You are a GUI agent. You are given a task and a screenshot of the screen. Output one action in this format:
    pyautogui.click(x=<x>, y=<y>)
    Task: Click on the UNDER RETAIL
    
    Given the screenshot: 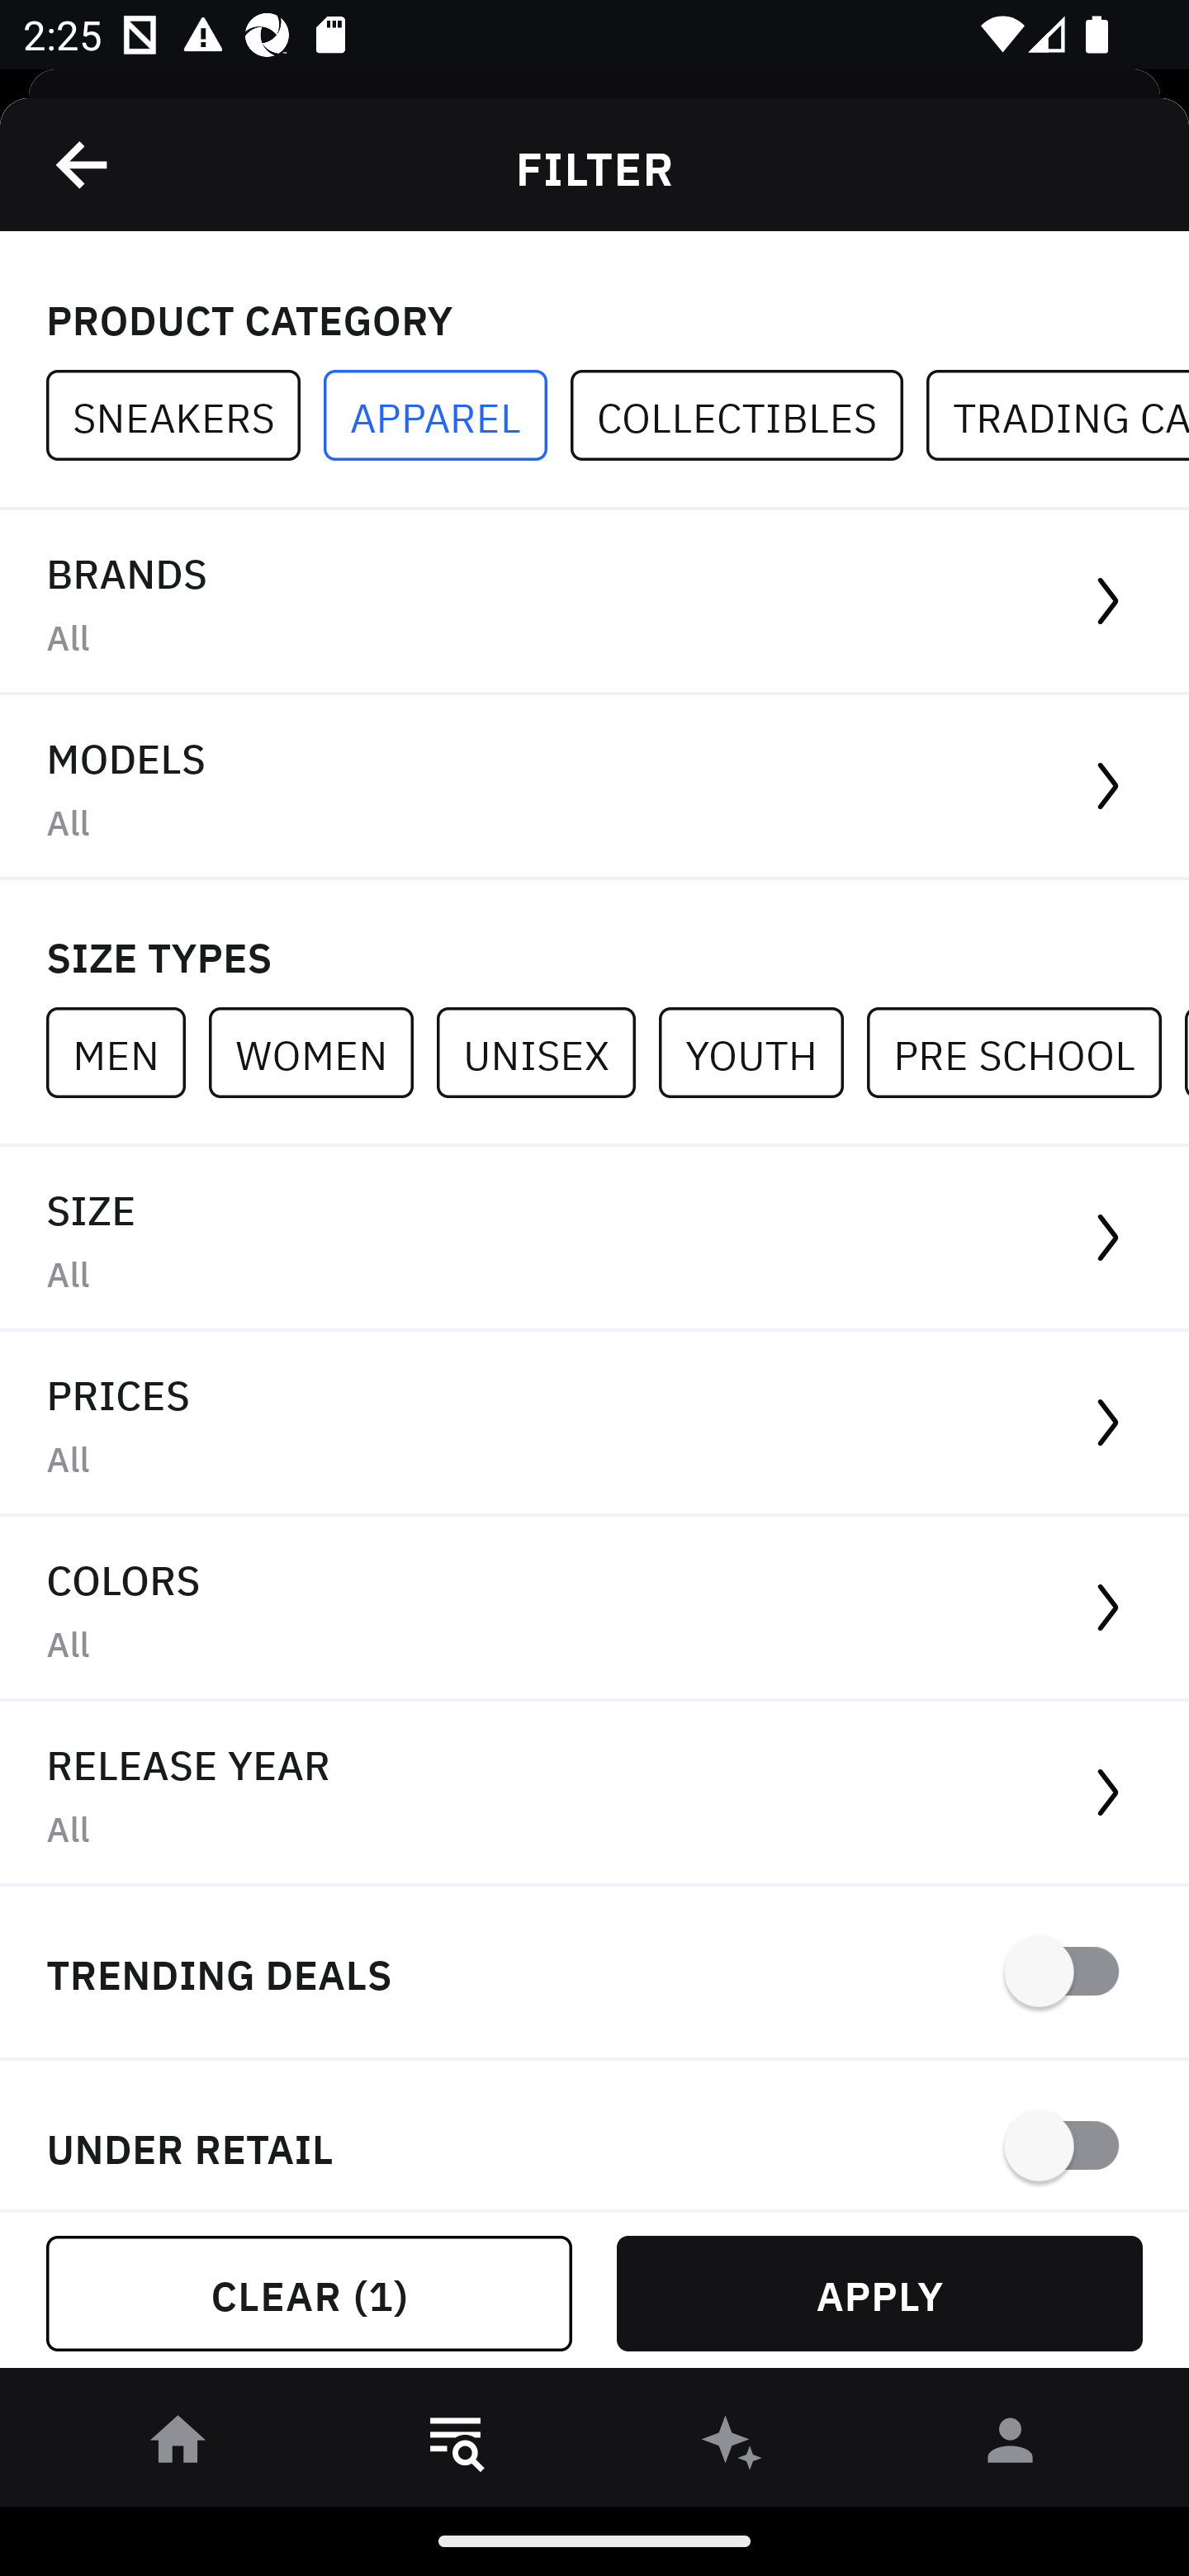 What is the action you would take?
    pyautogui.click(x=594, y=2135)
    